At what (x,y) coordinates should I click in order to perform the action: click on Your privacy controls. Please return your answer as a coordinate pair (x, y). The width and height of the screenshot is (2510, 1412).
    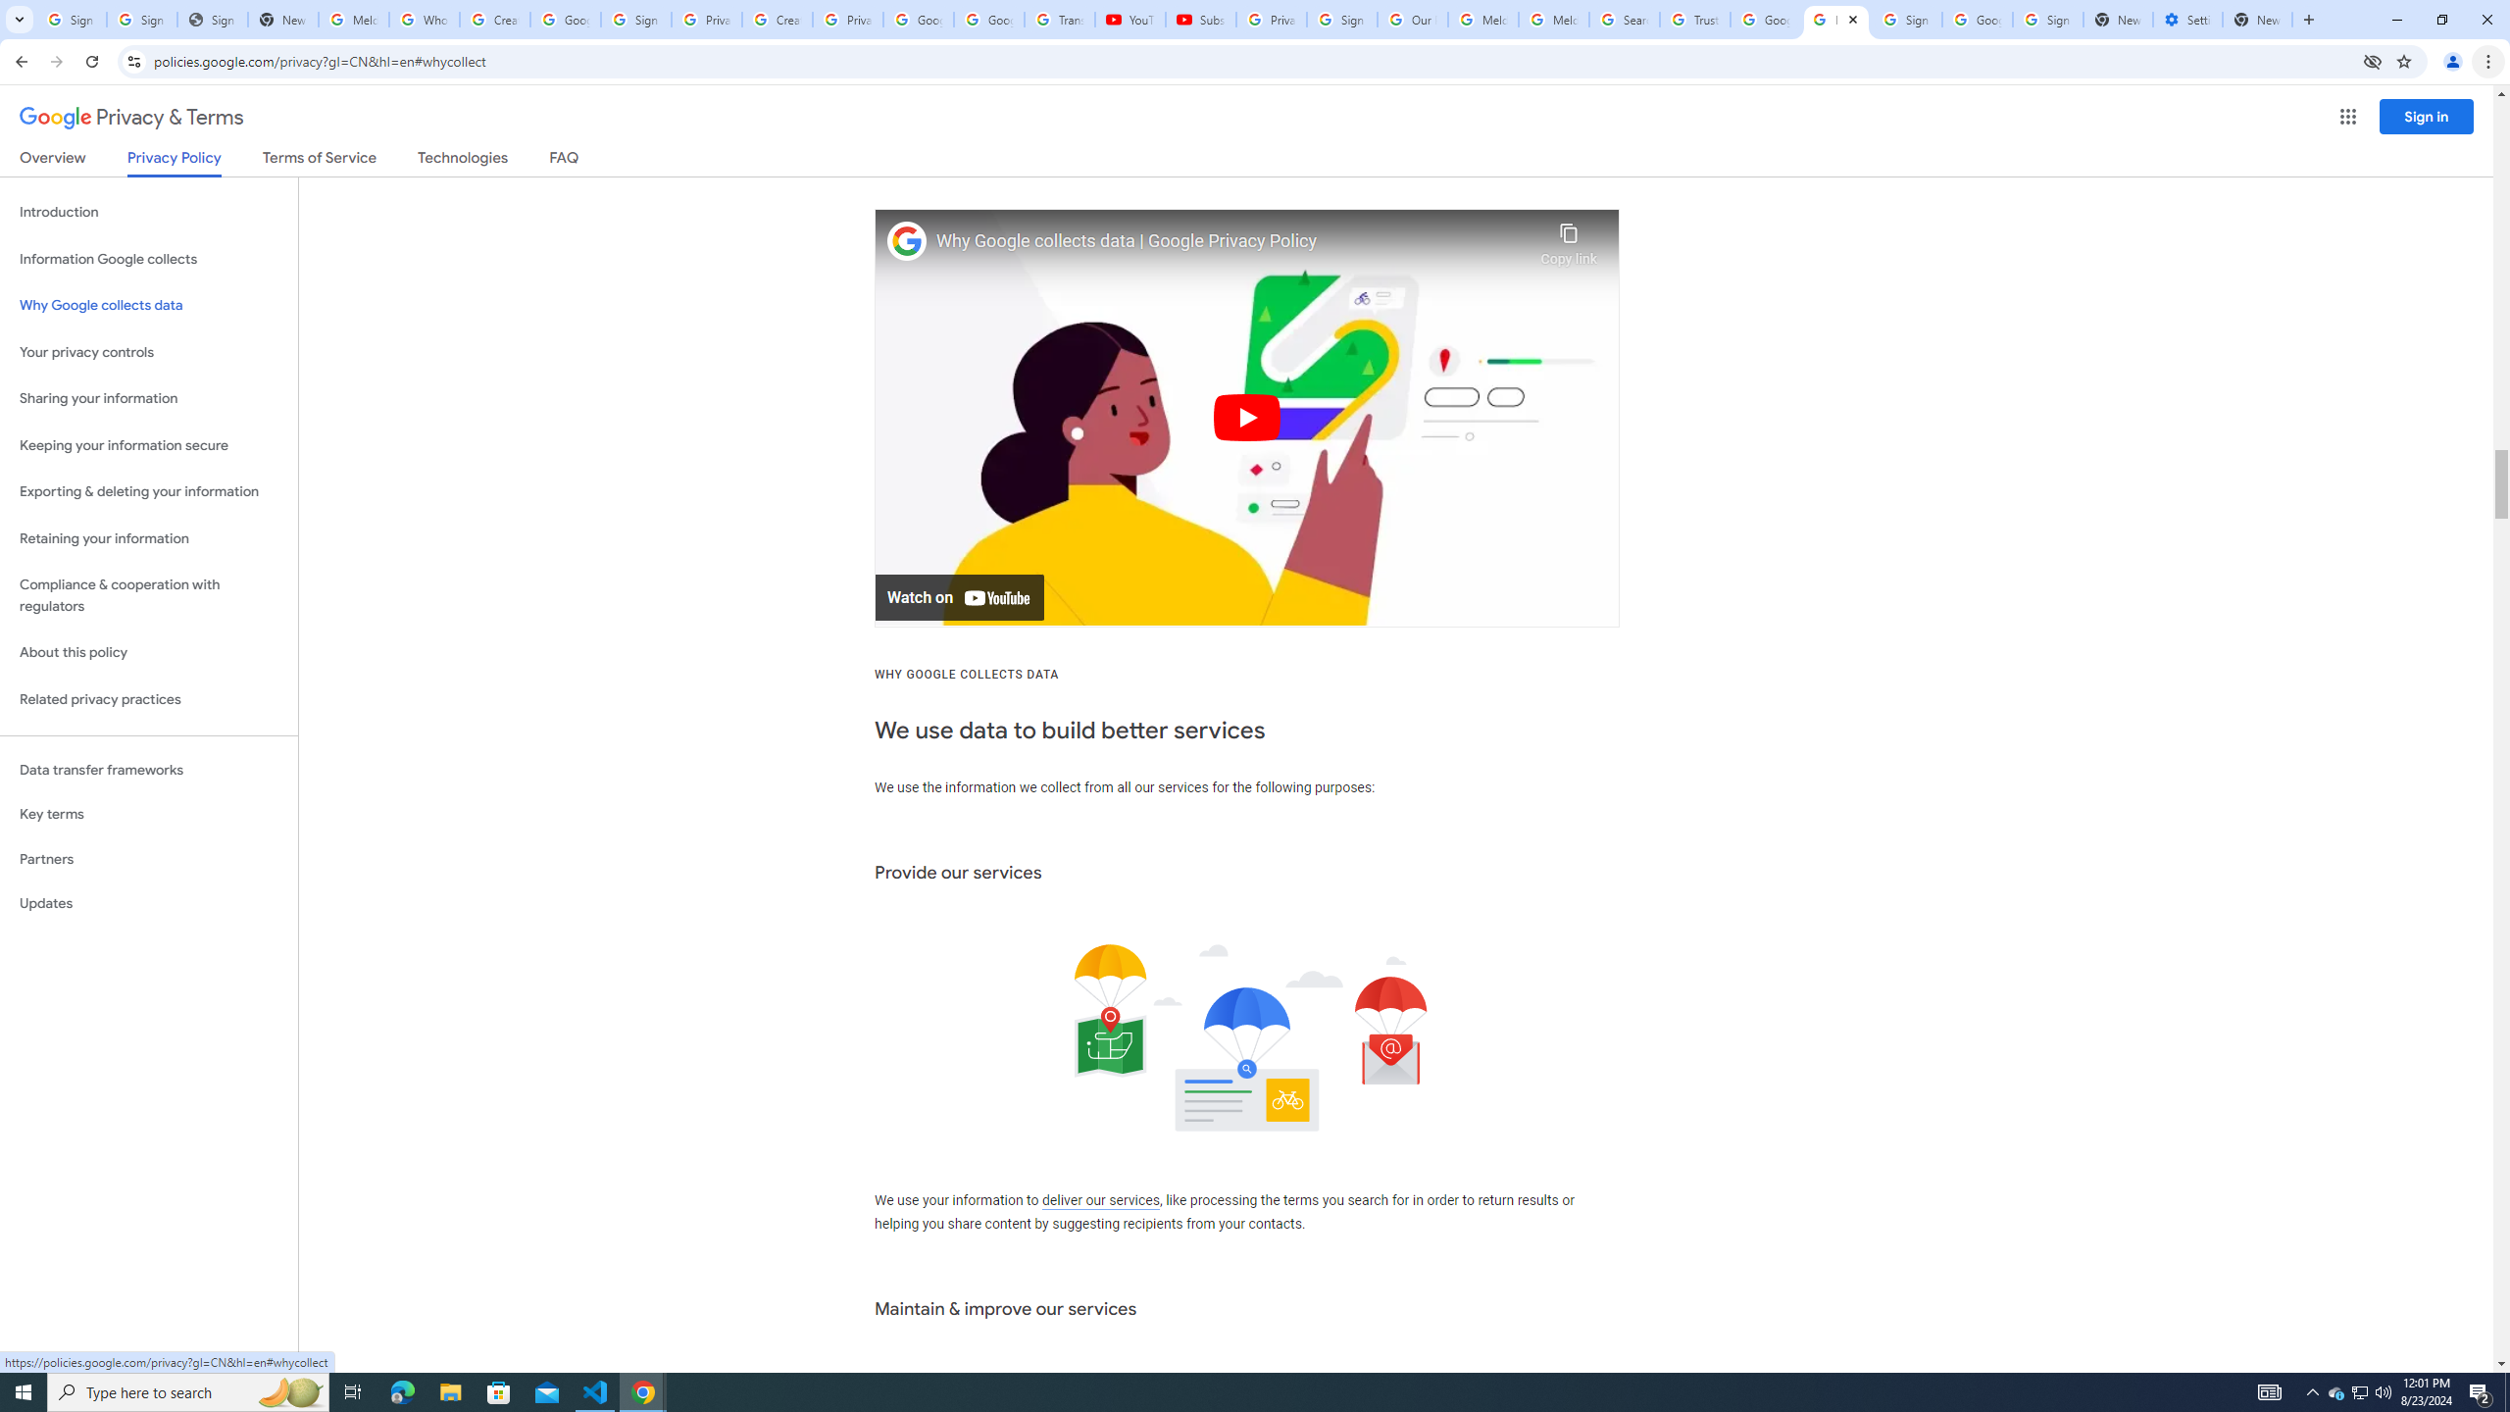
    Looking at the image, I should click on (149, 353).